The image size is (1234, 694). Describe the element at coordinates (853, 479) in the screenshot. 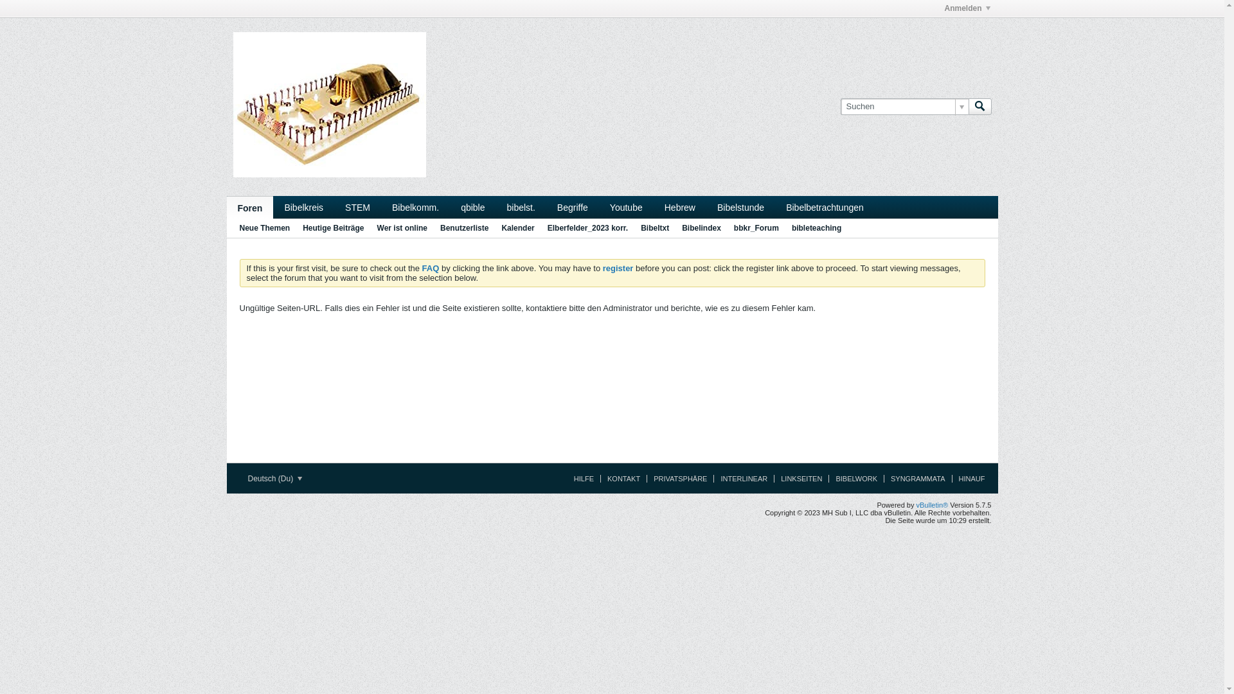

I see `BIBELWORK` at that location.